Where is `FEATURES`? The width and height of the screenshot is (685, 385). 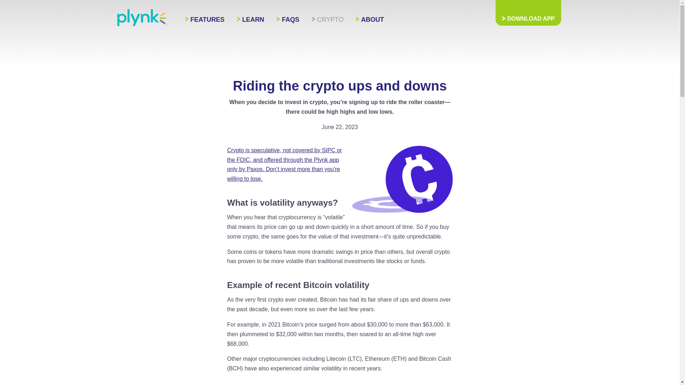 FEATURES is located at coordinates (205, 20).